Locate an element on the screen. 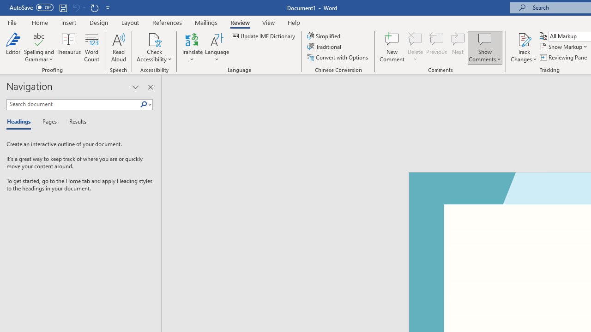 The height and width of the screenshot is (332, 591). Results is located at coordinates (75, 122).